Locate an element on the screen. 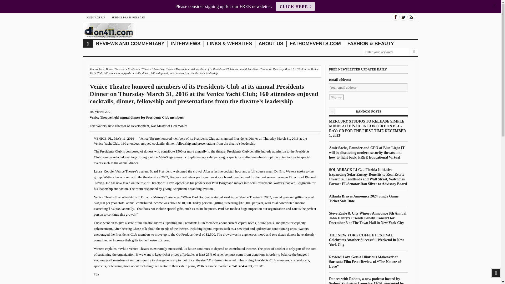  Sarasota - Bradenton is located at coordinates (127, 69).